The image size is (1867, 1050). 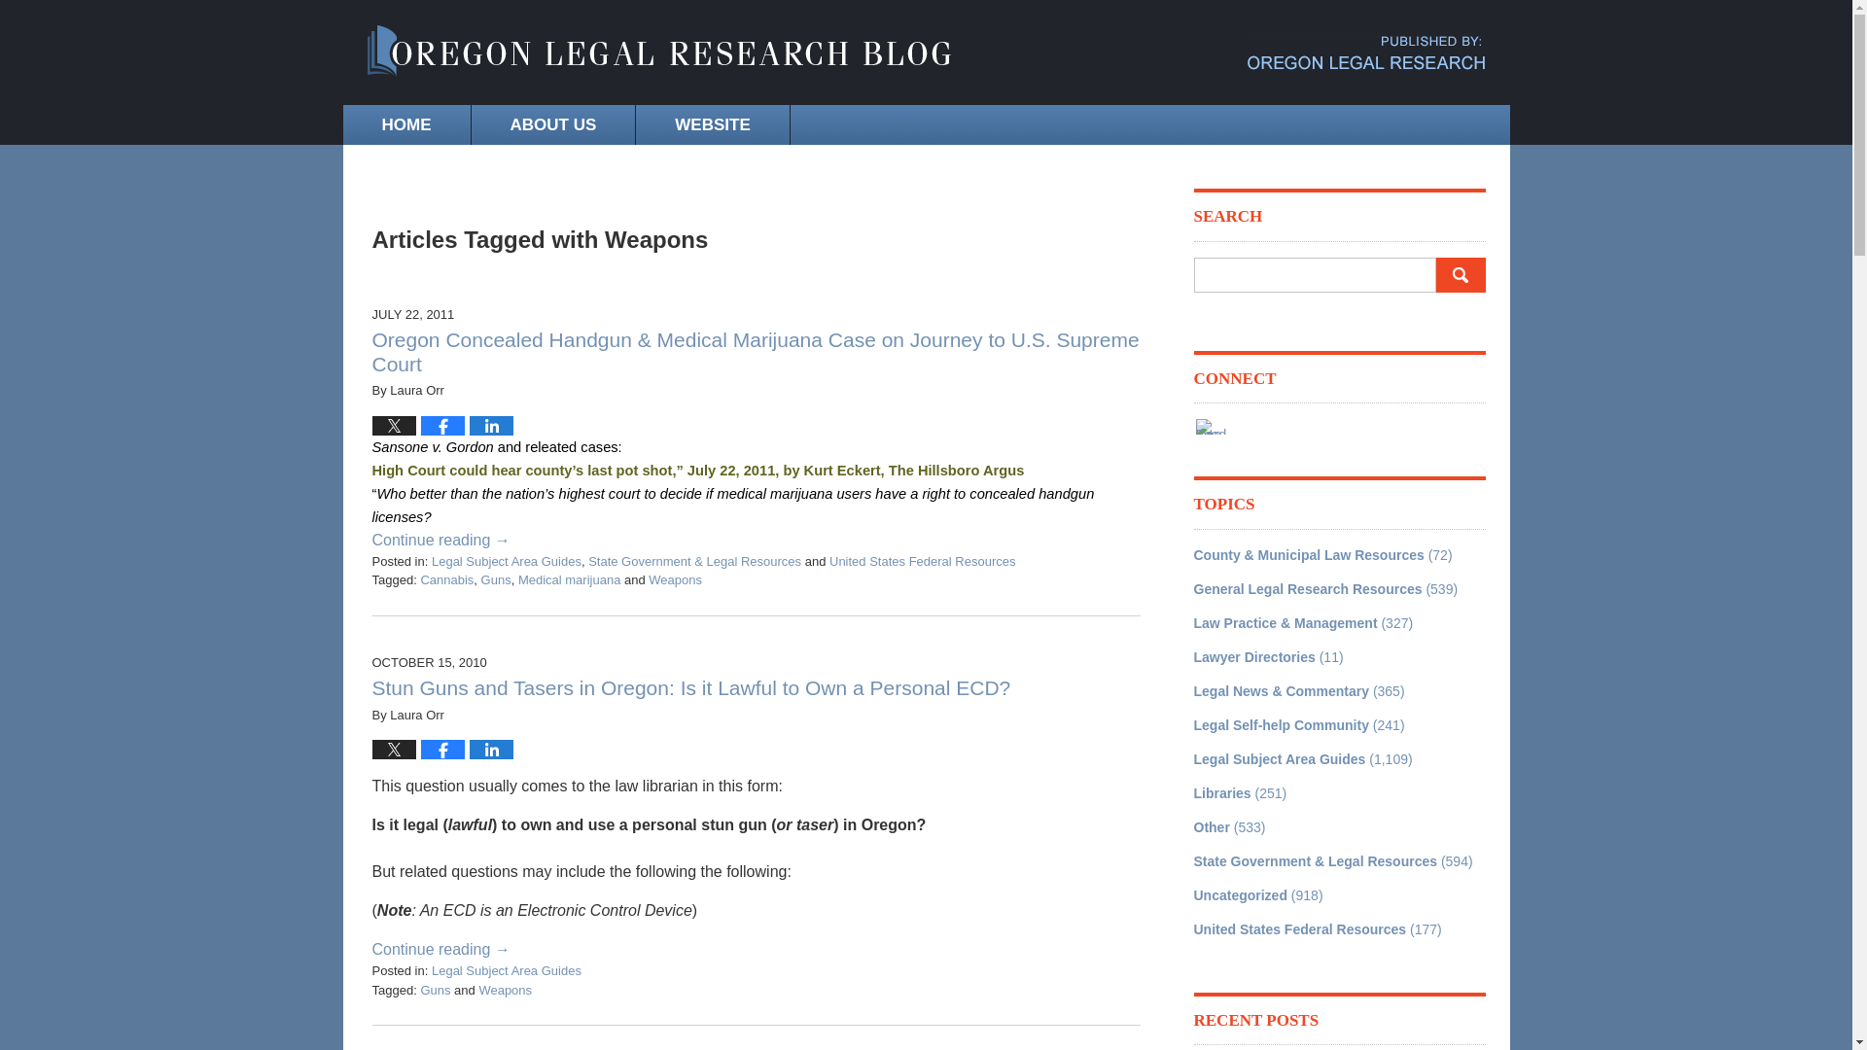 What do you see at coordinates (505, 990) in the screenshot?
I see `View all posts tagged with Weapons` at bounding box center [505, 990].